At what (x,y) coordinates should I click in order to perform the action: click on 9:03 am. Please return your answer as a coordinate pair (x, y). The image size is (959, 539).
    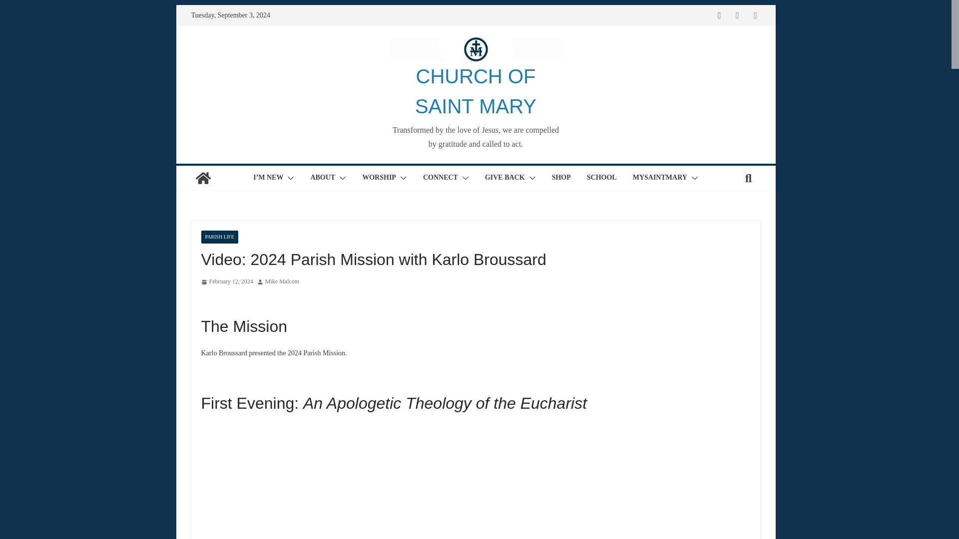
    Looking at the image, I should click on (227, 281).